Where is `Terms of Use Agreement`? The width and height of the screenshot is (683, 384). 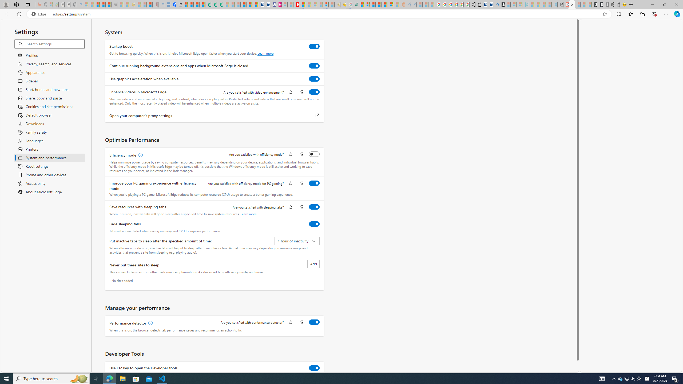
Terms of Use Agreement is located at coordinates (214, 5).